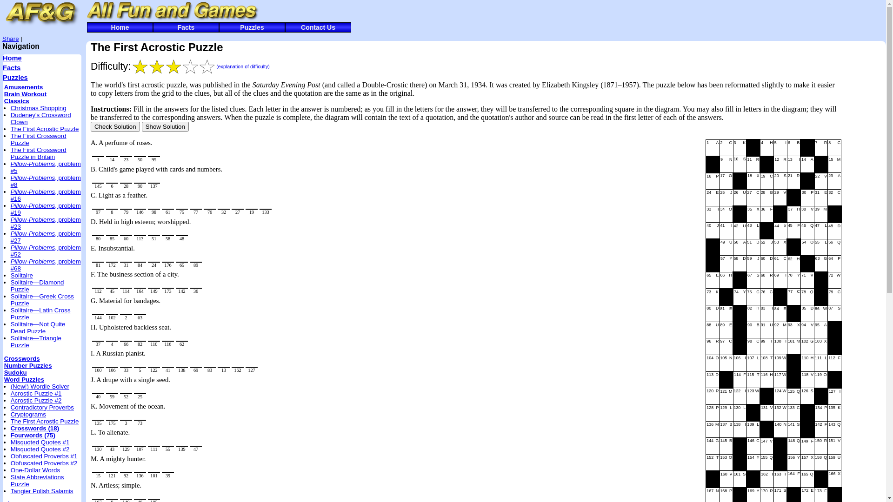 Image resolution: width=893 pixels, height=502 pixels. What do you see at coordinates (26, 94) in the screenshot?
I see `Brain Workout` at bounding box center [26, 94].